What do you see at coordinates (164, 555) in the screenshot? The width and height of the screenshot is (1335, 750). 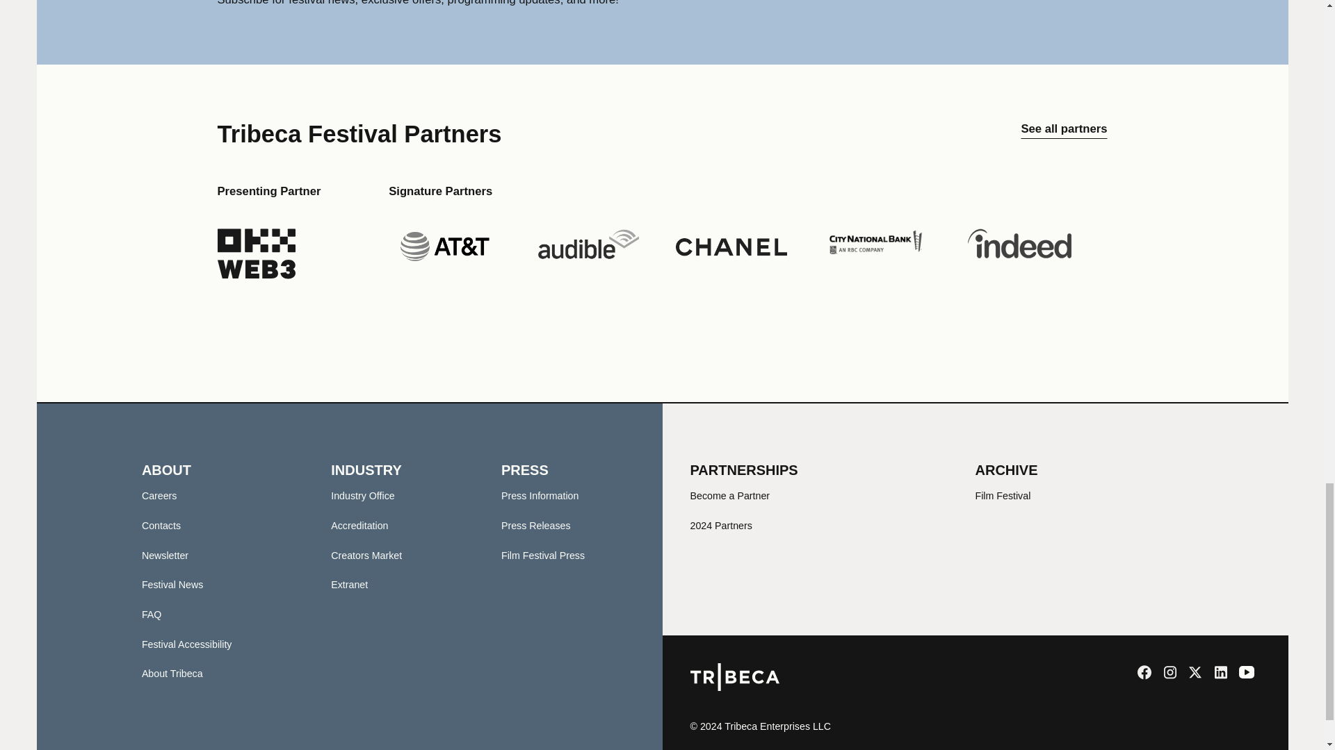 I see `Newsletter` at bounding box center [164, 555].